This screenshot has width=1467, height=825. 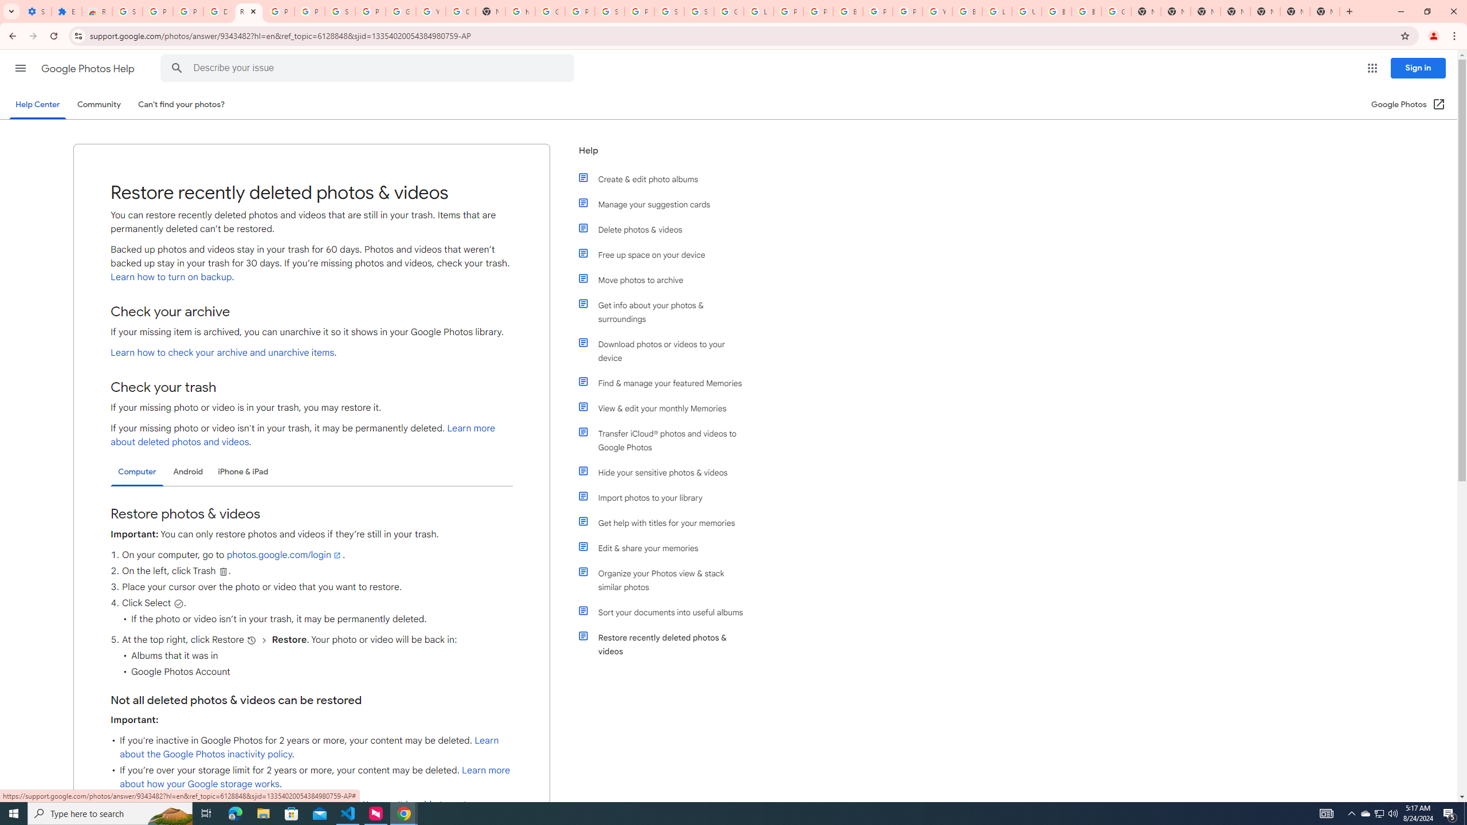 I want to click on Organize your Photos view & stack similar photos, so click(x=666, y=580).